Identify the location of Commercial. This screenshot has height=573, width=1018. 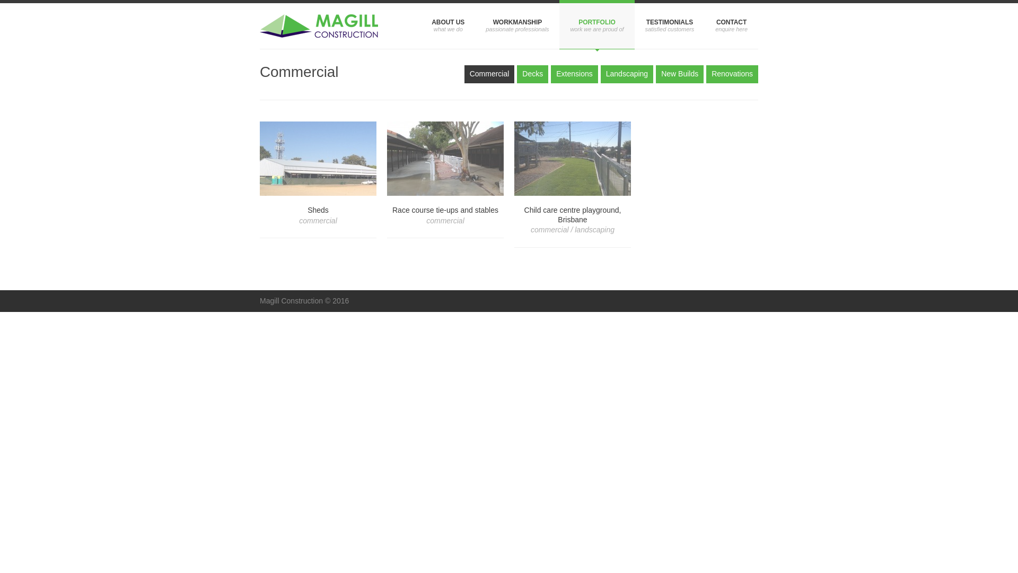
(490, 74).